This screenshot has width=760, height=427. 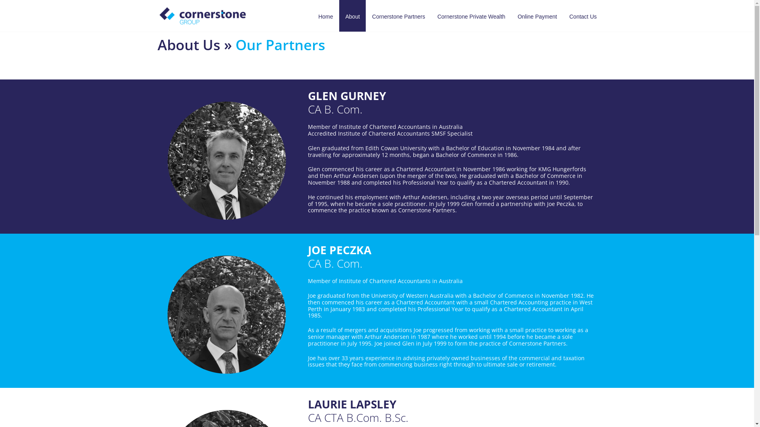 What do you see at coordinates (203, 16) in the screenshot?
I see `Building your wealth and obtaining financial security` at bounding box center [203, 16].